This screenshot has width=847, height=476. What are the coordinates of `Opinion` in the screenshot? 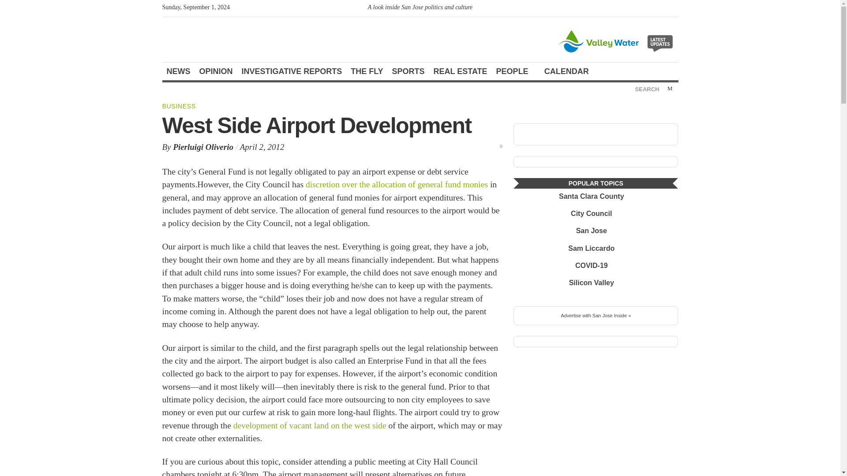 It's located at (216, 71).